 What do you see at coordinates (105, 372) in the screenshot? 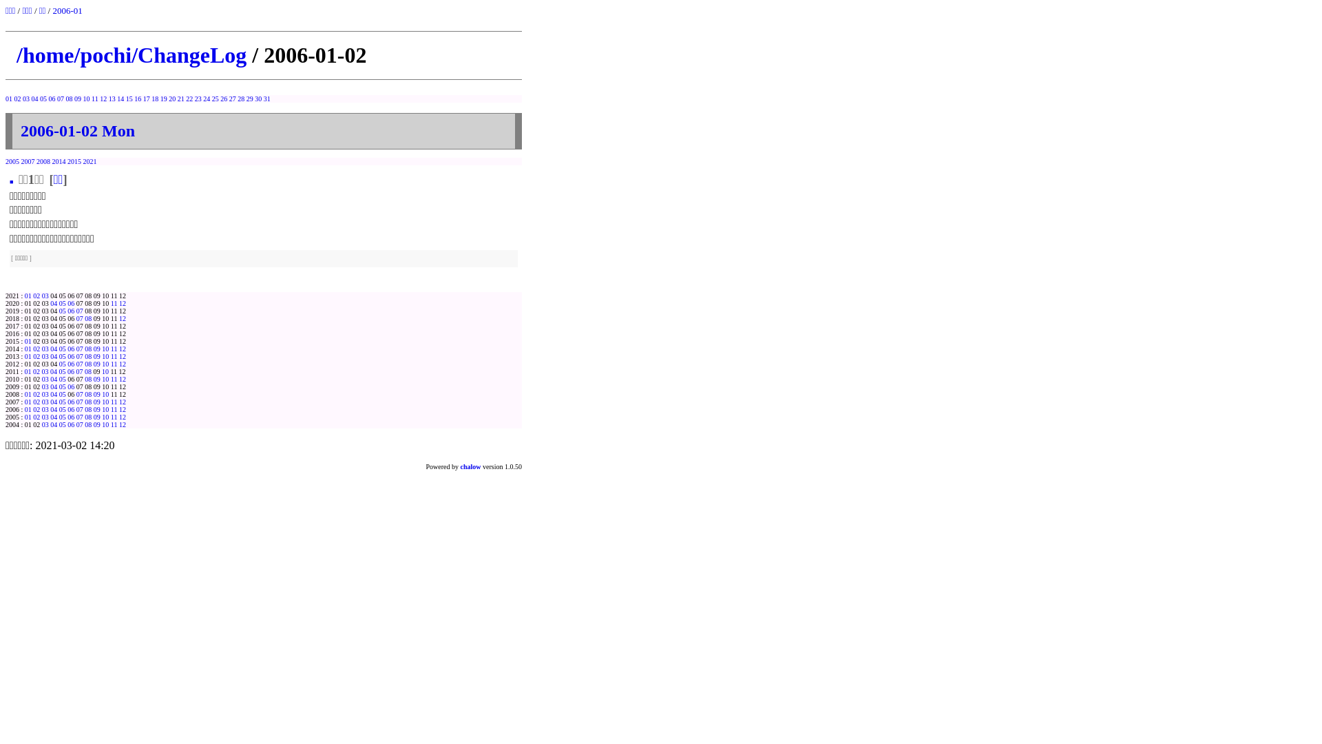
I see `10` at bounding box center [105, 372].